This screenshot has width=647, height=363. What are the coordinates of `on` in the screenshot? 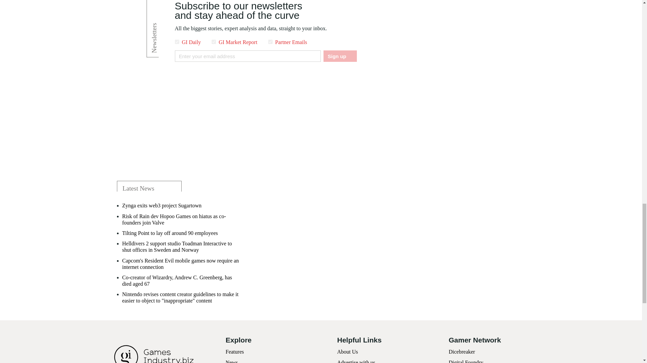 It's located at (214, 42).